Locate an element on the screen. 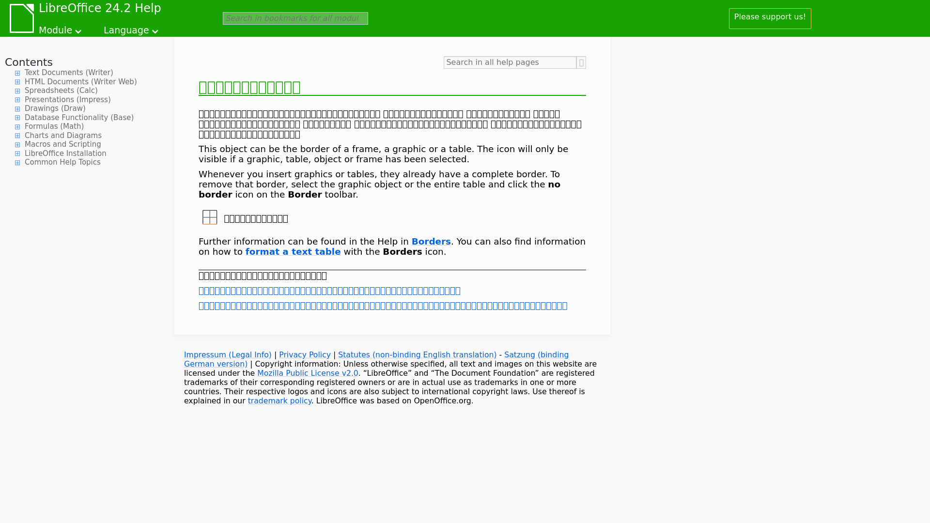 The image size is (930, 523). Module is located at coordinates (62, 28).